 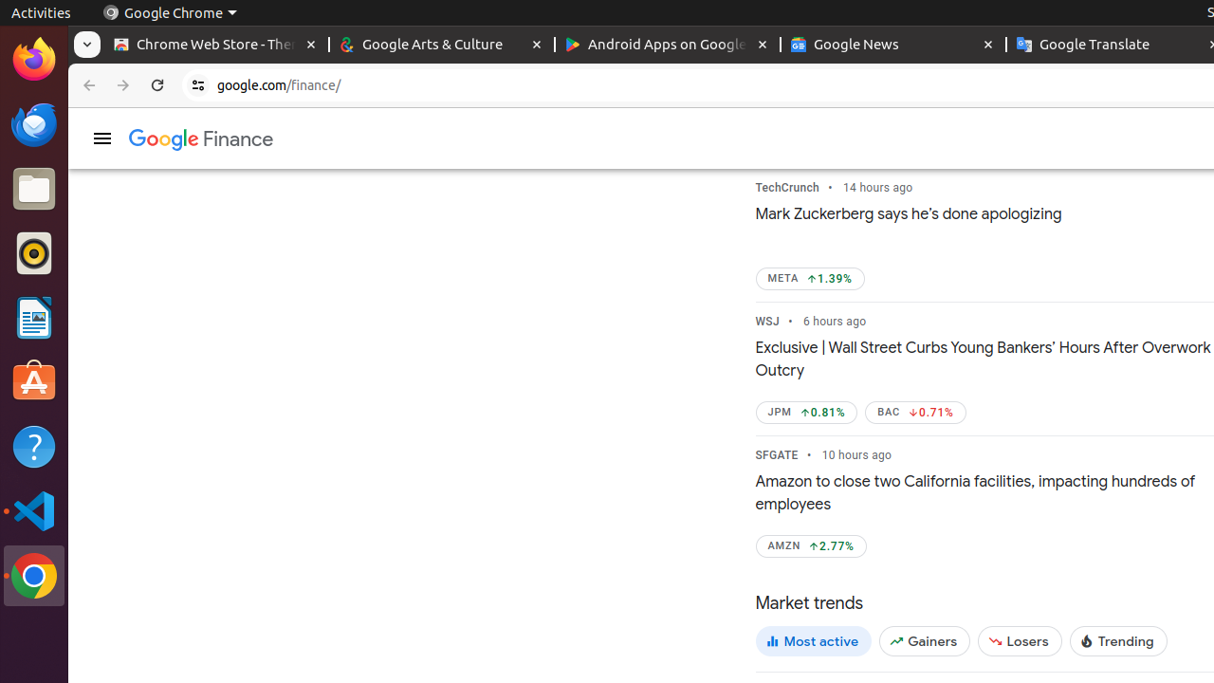 I want to click on Google Chrome, so click(x=170, y=13).